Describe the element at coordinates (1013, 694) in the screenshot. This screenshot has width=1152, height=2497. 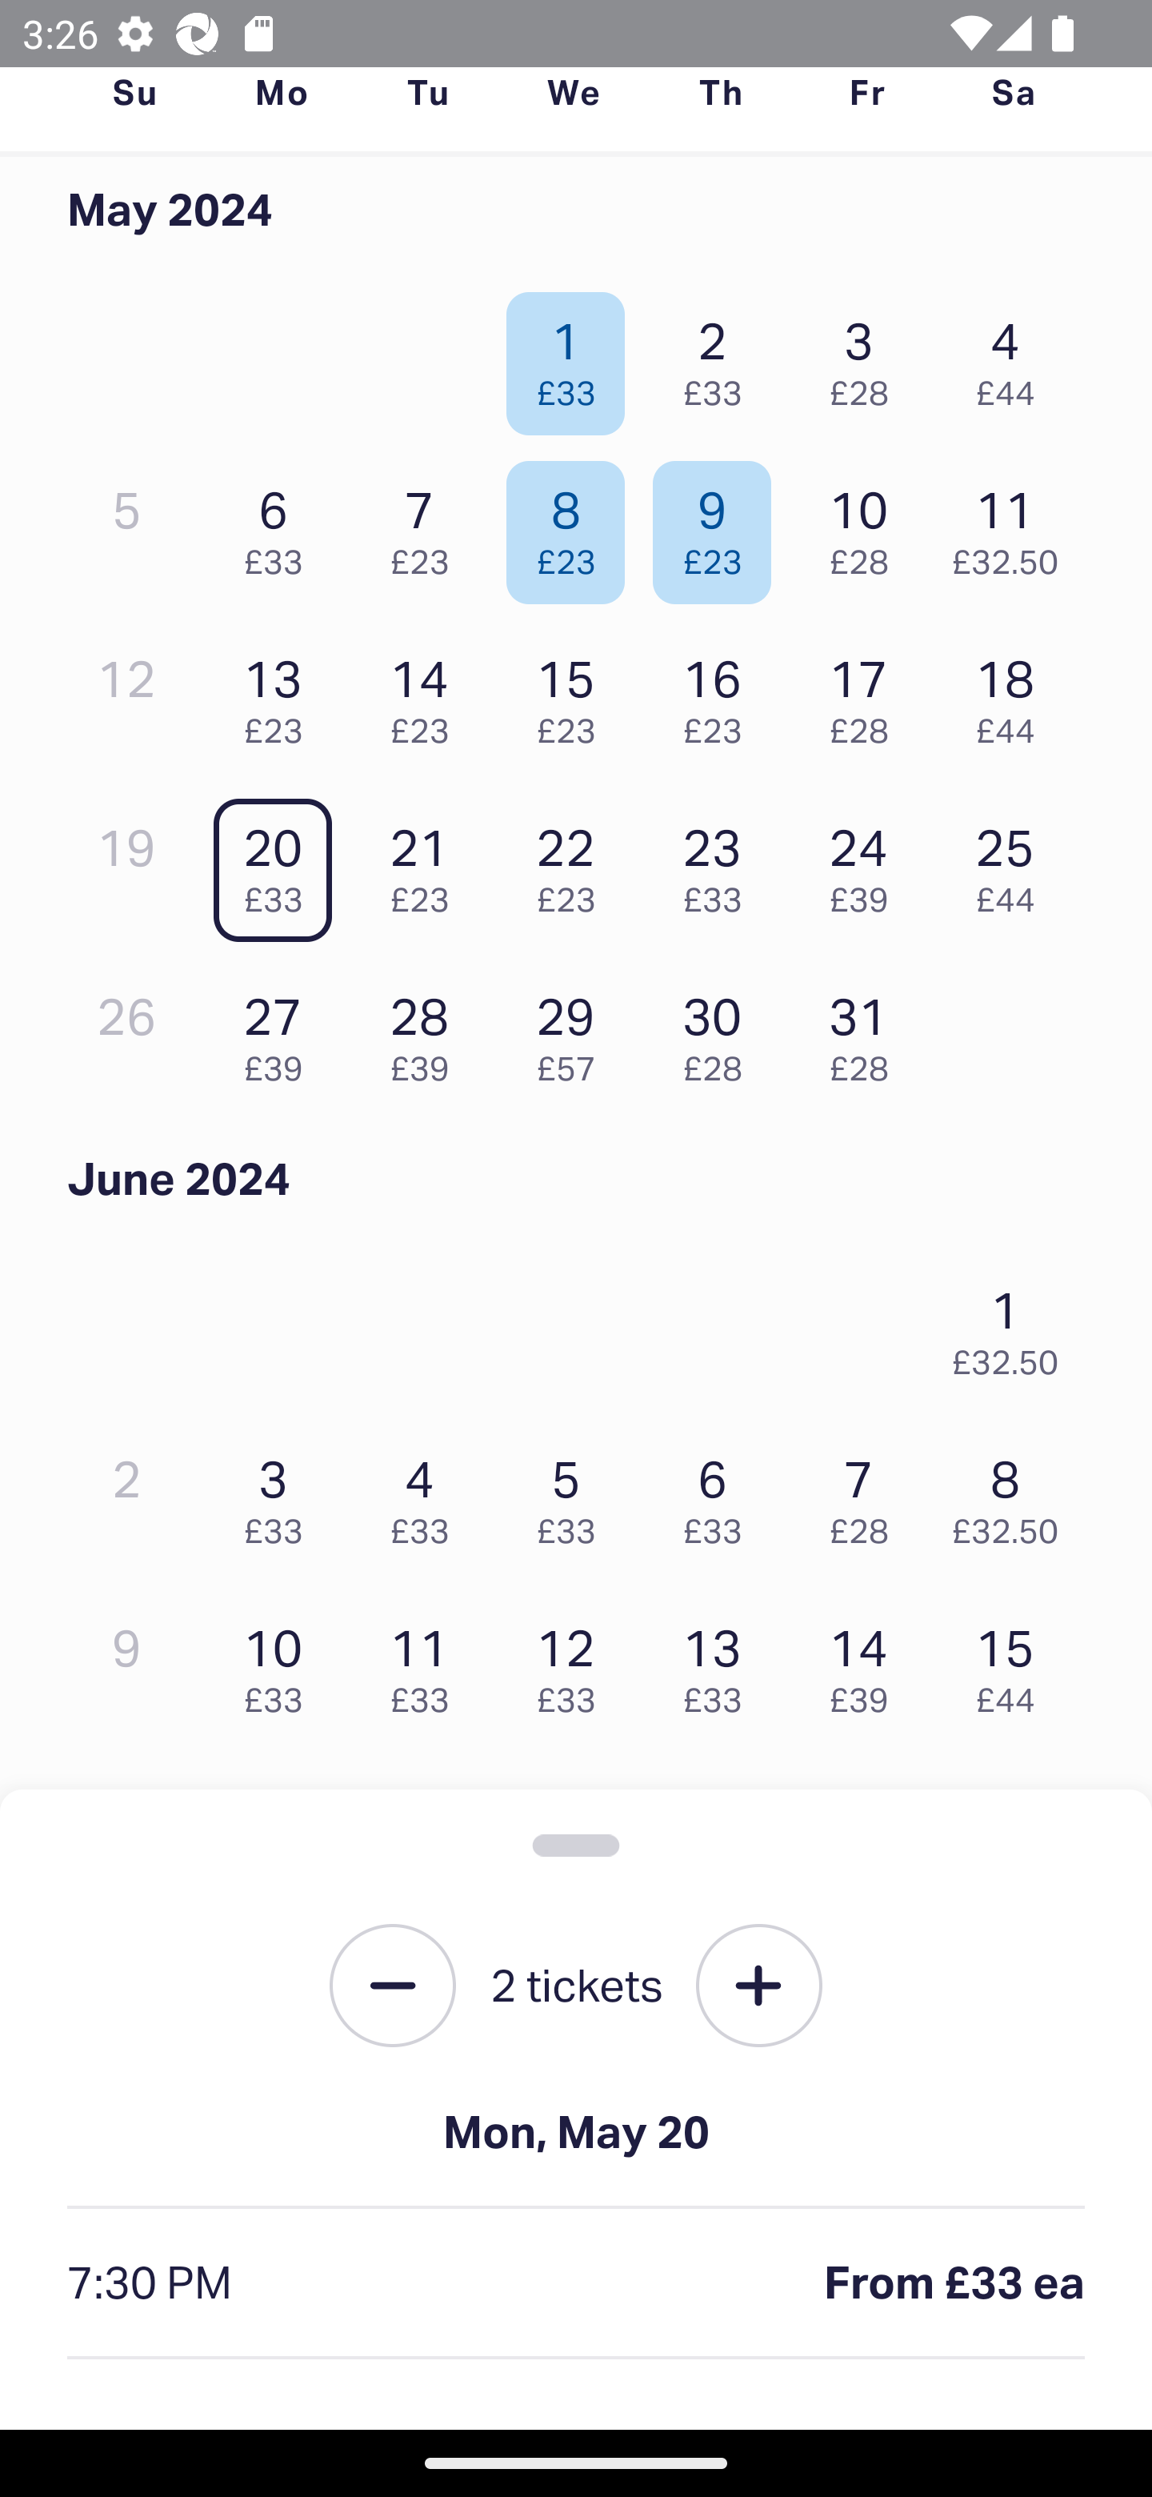
I see `18 £44` at that location.